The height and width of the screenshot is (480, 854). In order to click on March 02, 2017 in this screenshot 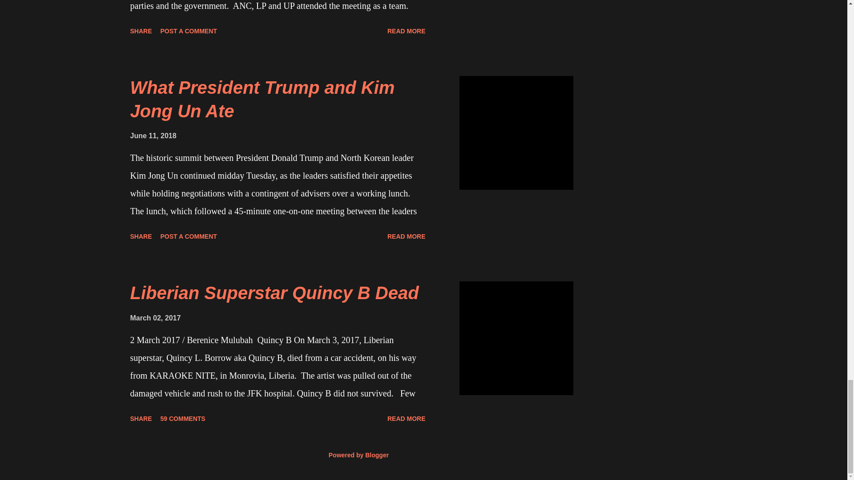, I will do `click(155, 318)`.